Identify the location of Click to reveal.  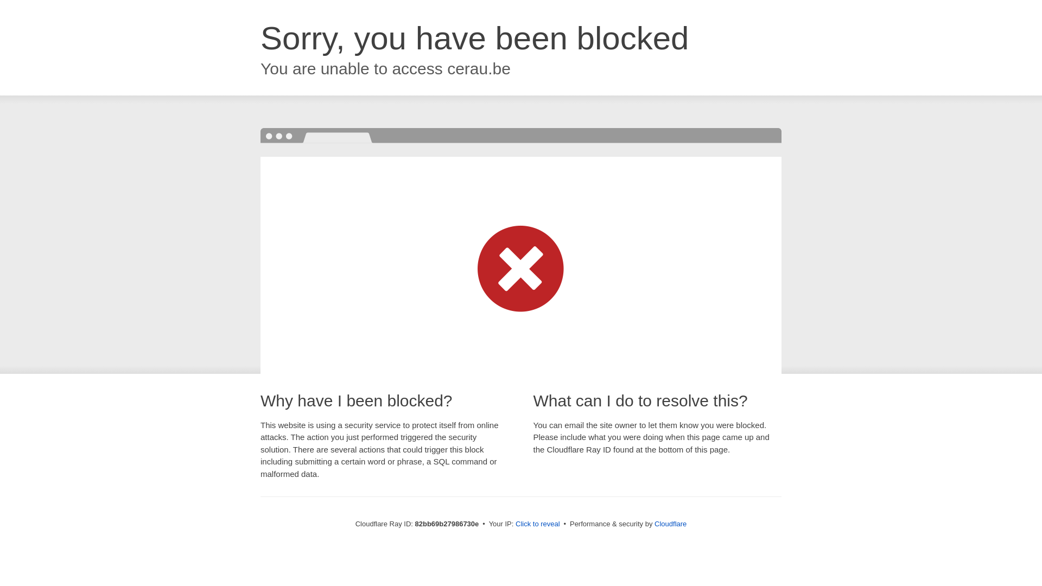
(538, 524).